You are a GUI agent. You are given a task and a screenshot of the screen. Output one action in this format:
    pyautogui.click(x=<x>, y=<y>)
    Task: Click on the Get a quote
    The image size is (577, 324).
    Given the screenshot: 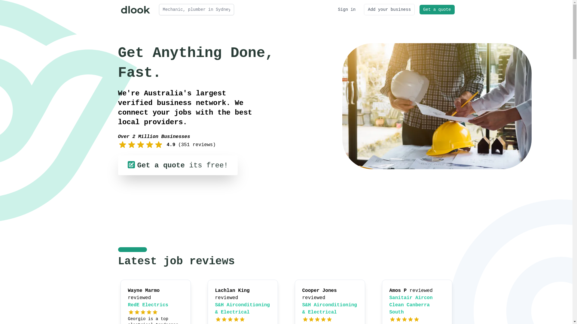 What is the action you would take?
    pyautogui.click(x=437, y=10)
    